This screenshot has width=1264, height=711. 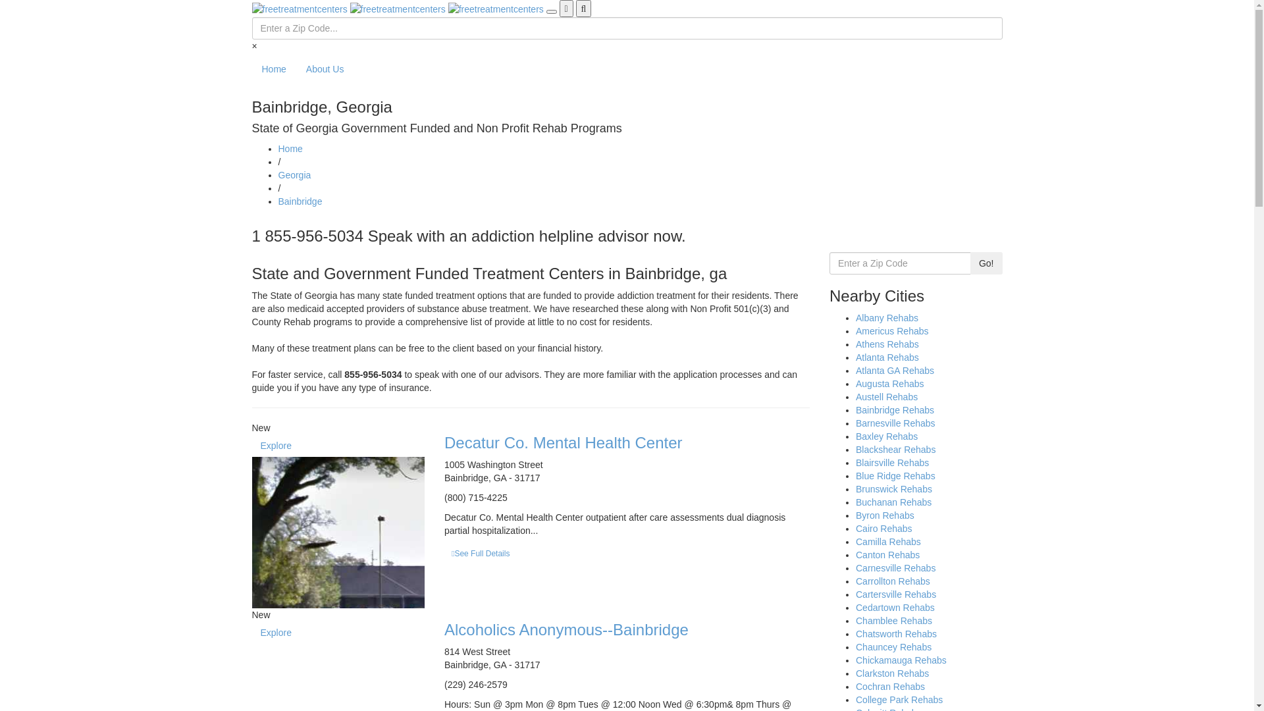 I want to click on Explore, so click(x=275, y=446).